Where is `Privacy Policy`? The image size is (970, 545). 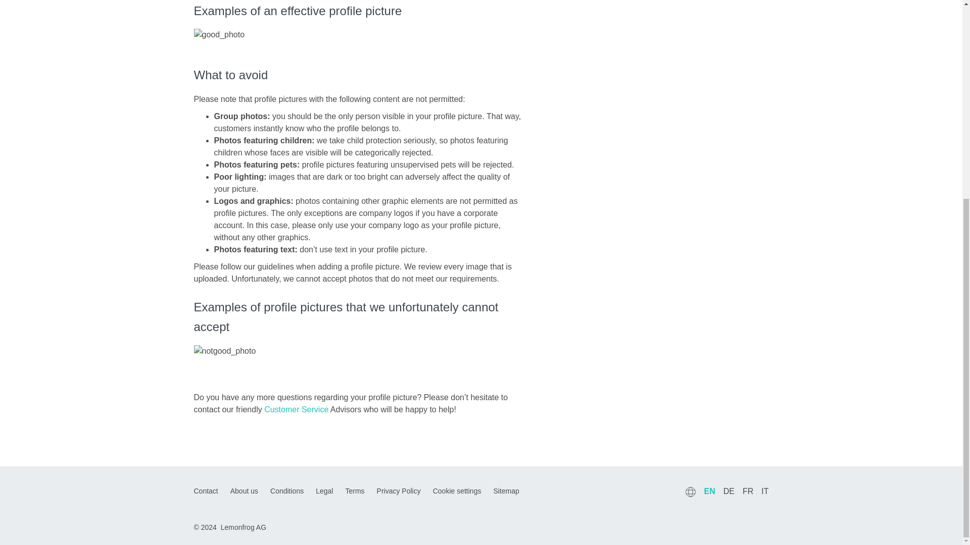
Privacy Policy is located at coordinates (399, 490).